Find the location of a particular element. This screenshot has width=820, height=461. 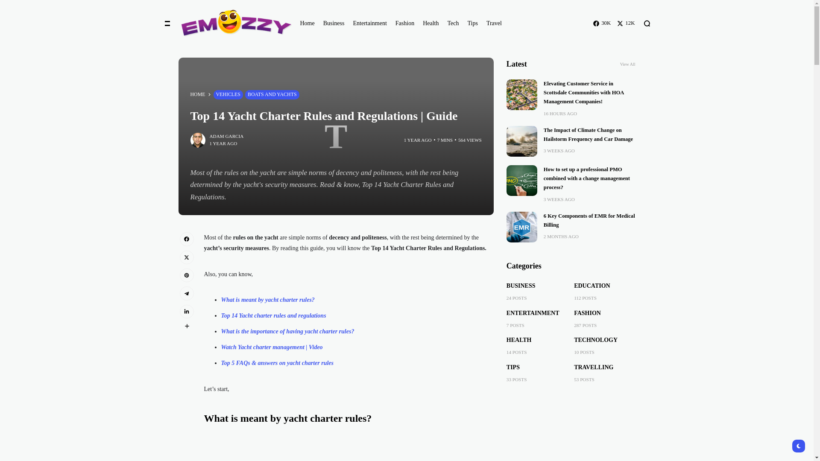

12K is located at coordinates (626, 23).